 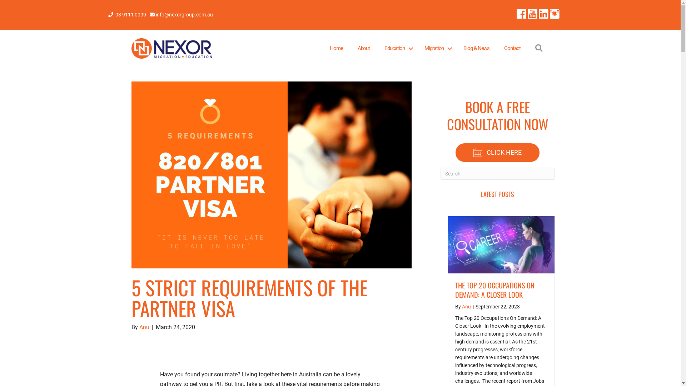 I want to click on The Top 20 Occupations On Demand: A Closer Look, so click(x=501, y=244).